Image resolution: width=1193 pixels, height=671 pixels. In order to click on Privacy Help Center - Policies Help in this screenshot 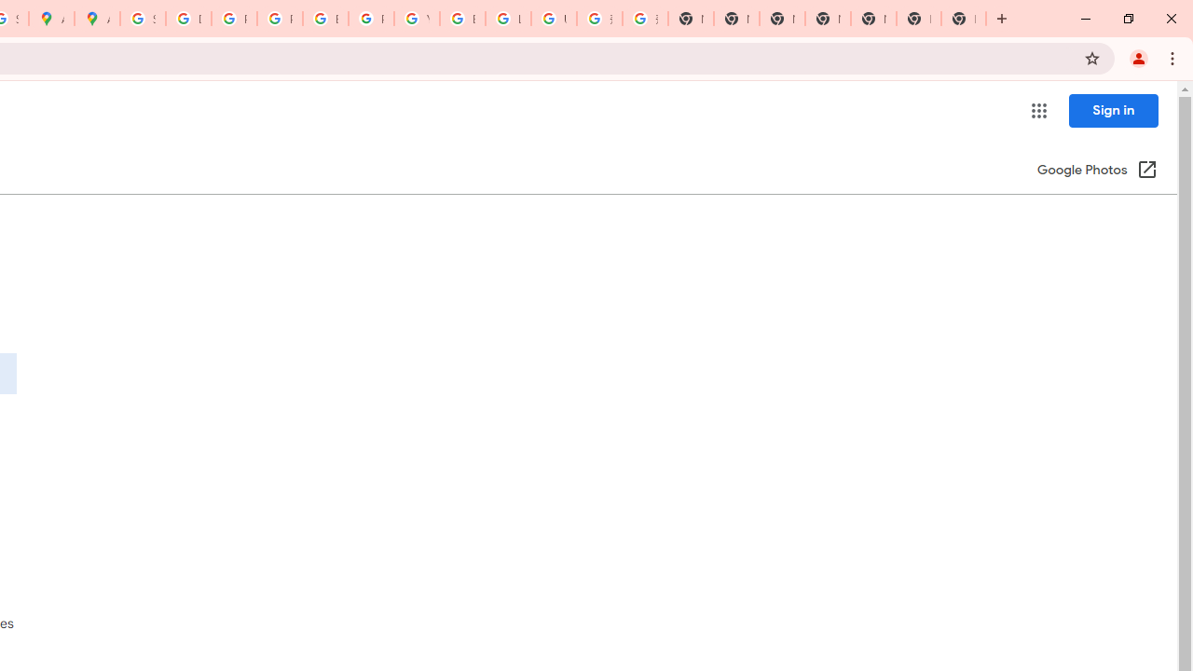, I will do `click(280, 19)`.